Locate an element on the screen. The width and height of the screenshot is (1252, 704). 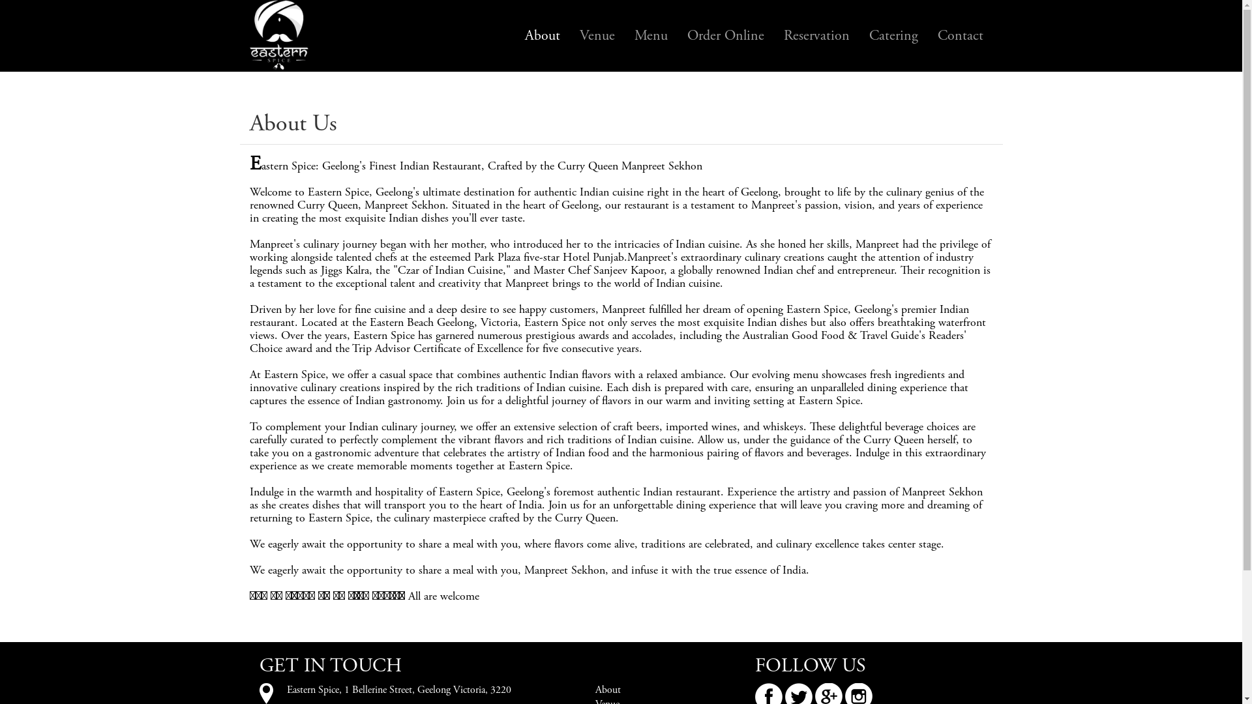
Catering is located at coordinates (893, 36).